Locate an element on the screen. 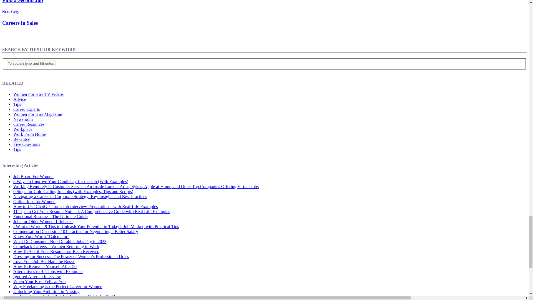  To search type and hit enter... is located at coordinates (31, 63).